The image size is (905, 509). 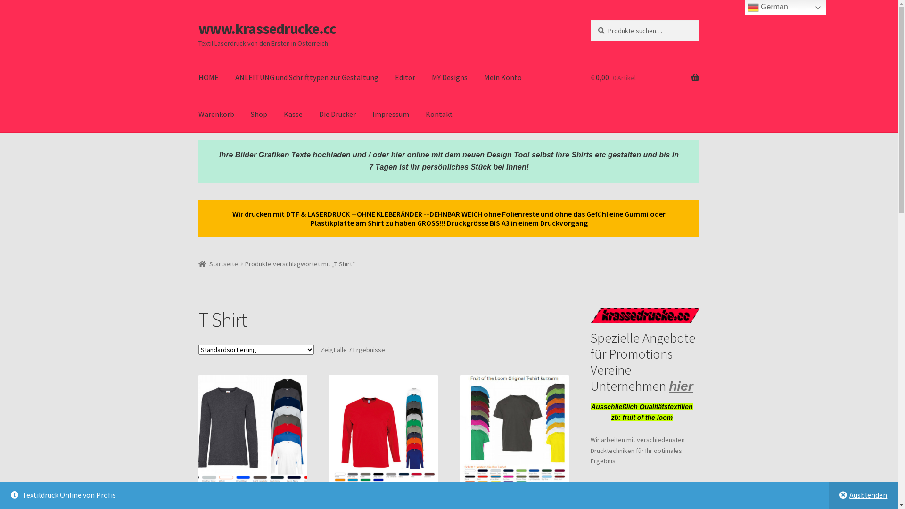 What do you see at coordinates (198, 20) in the screenshot?
I see `Zur Navigation springen` at bounding box center [198, 20].